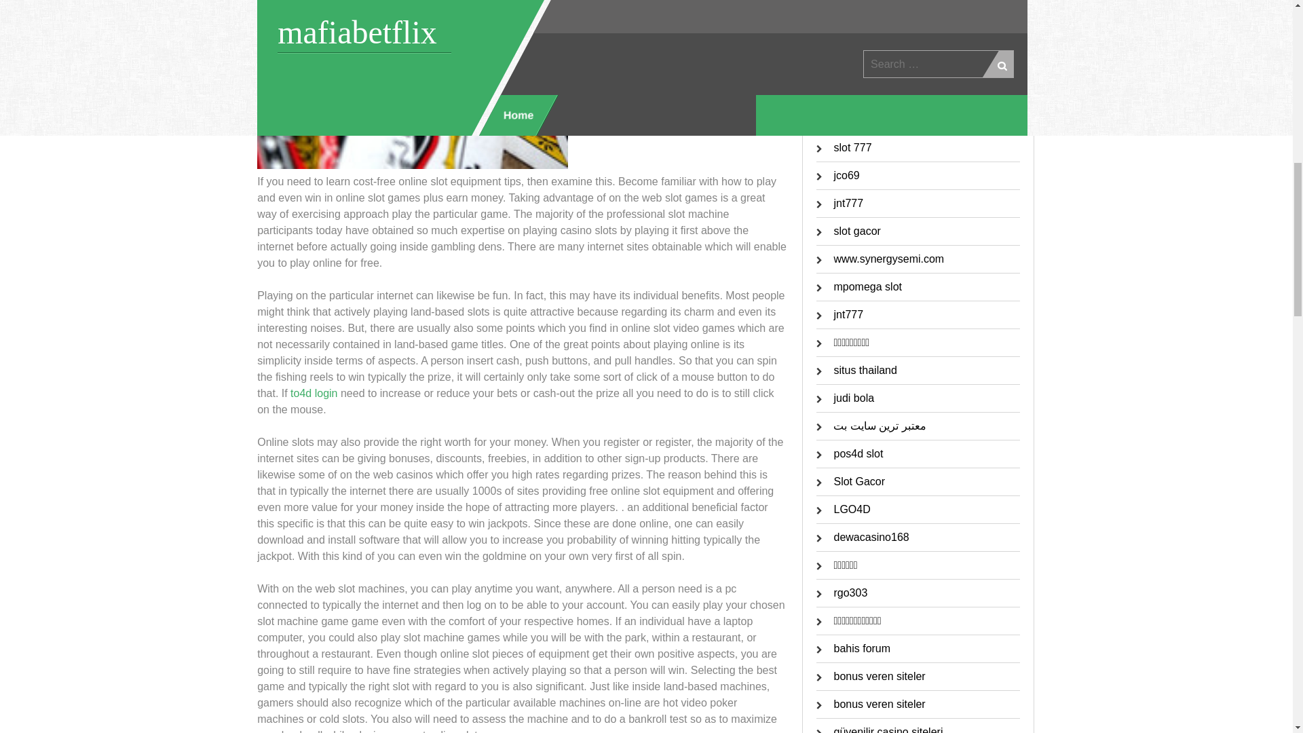  Describe the element at coordinates (848, 119) in the screenshot. I see `jnt777` at that location.